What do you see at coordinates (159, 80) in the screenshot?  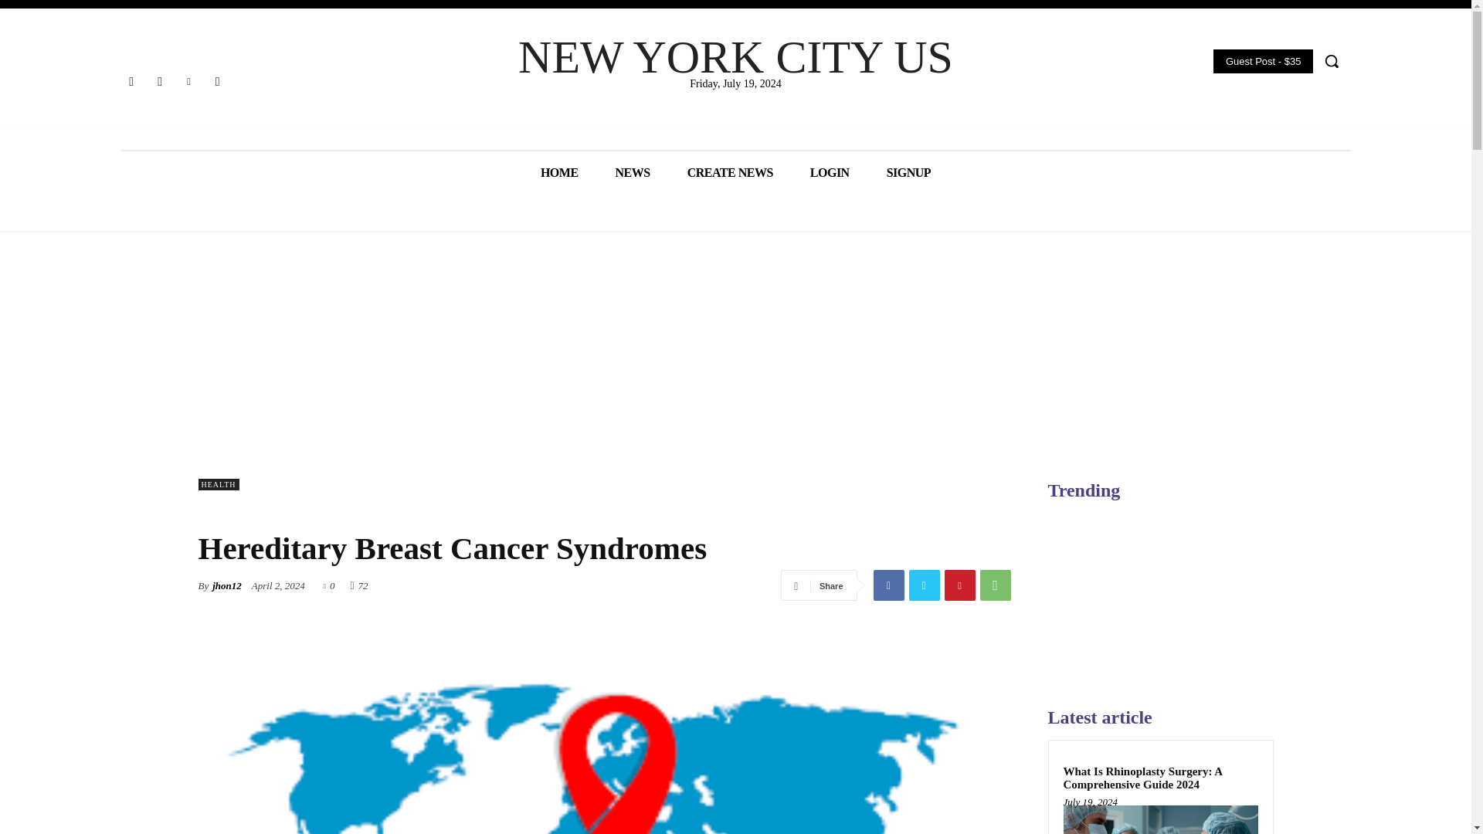 I see `Instagram` at bounding box center [159, 80].